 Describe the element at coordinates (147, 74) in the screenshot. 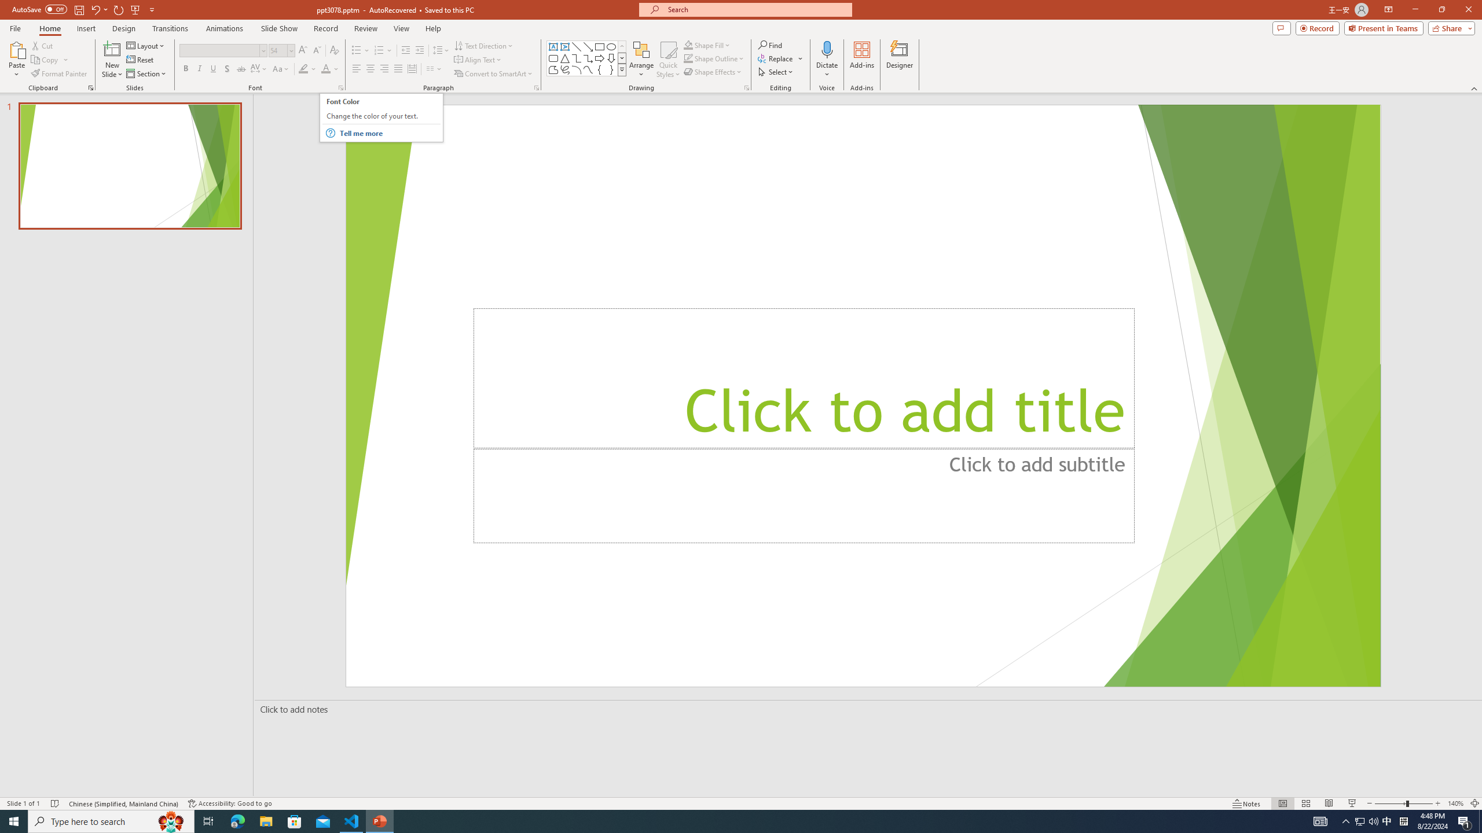

I see `Section` at that location.